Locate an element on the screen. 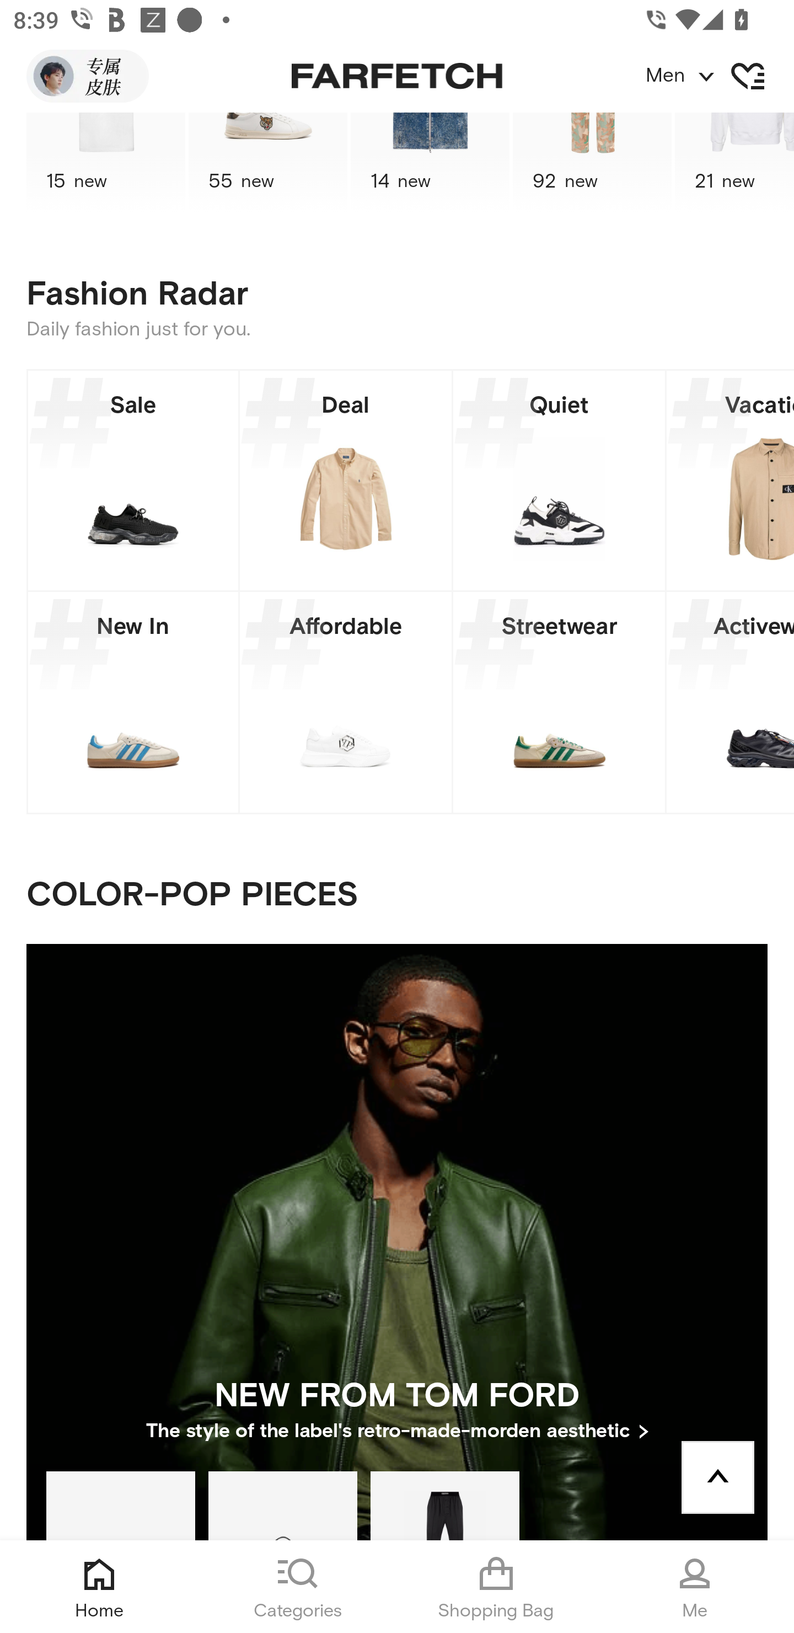 The image size is (794, 1633). Categories is located at coordinates (298, 1587).